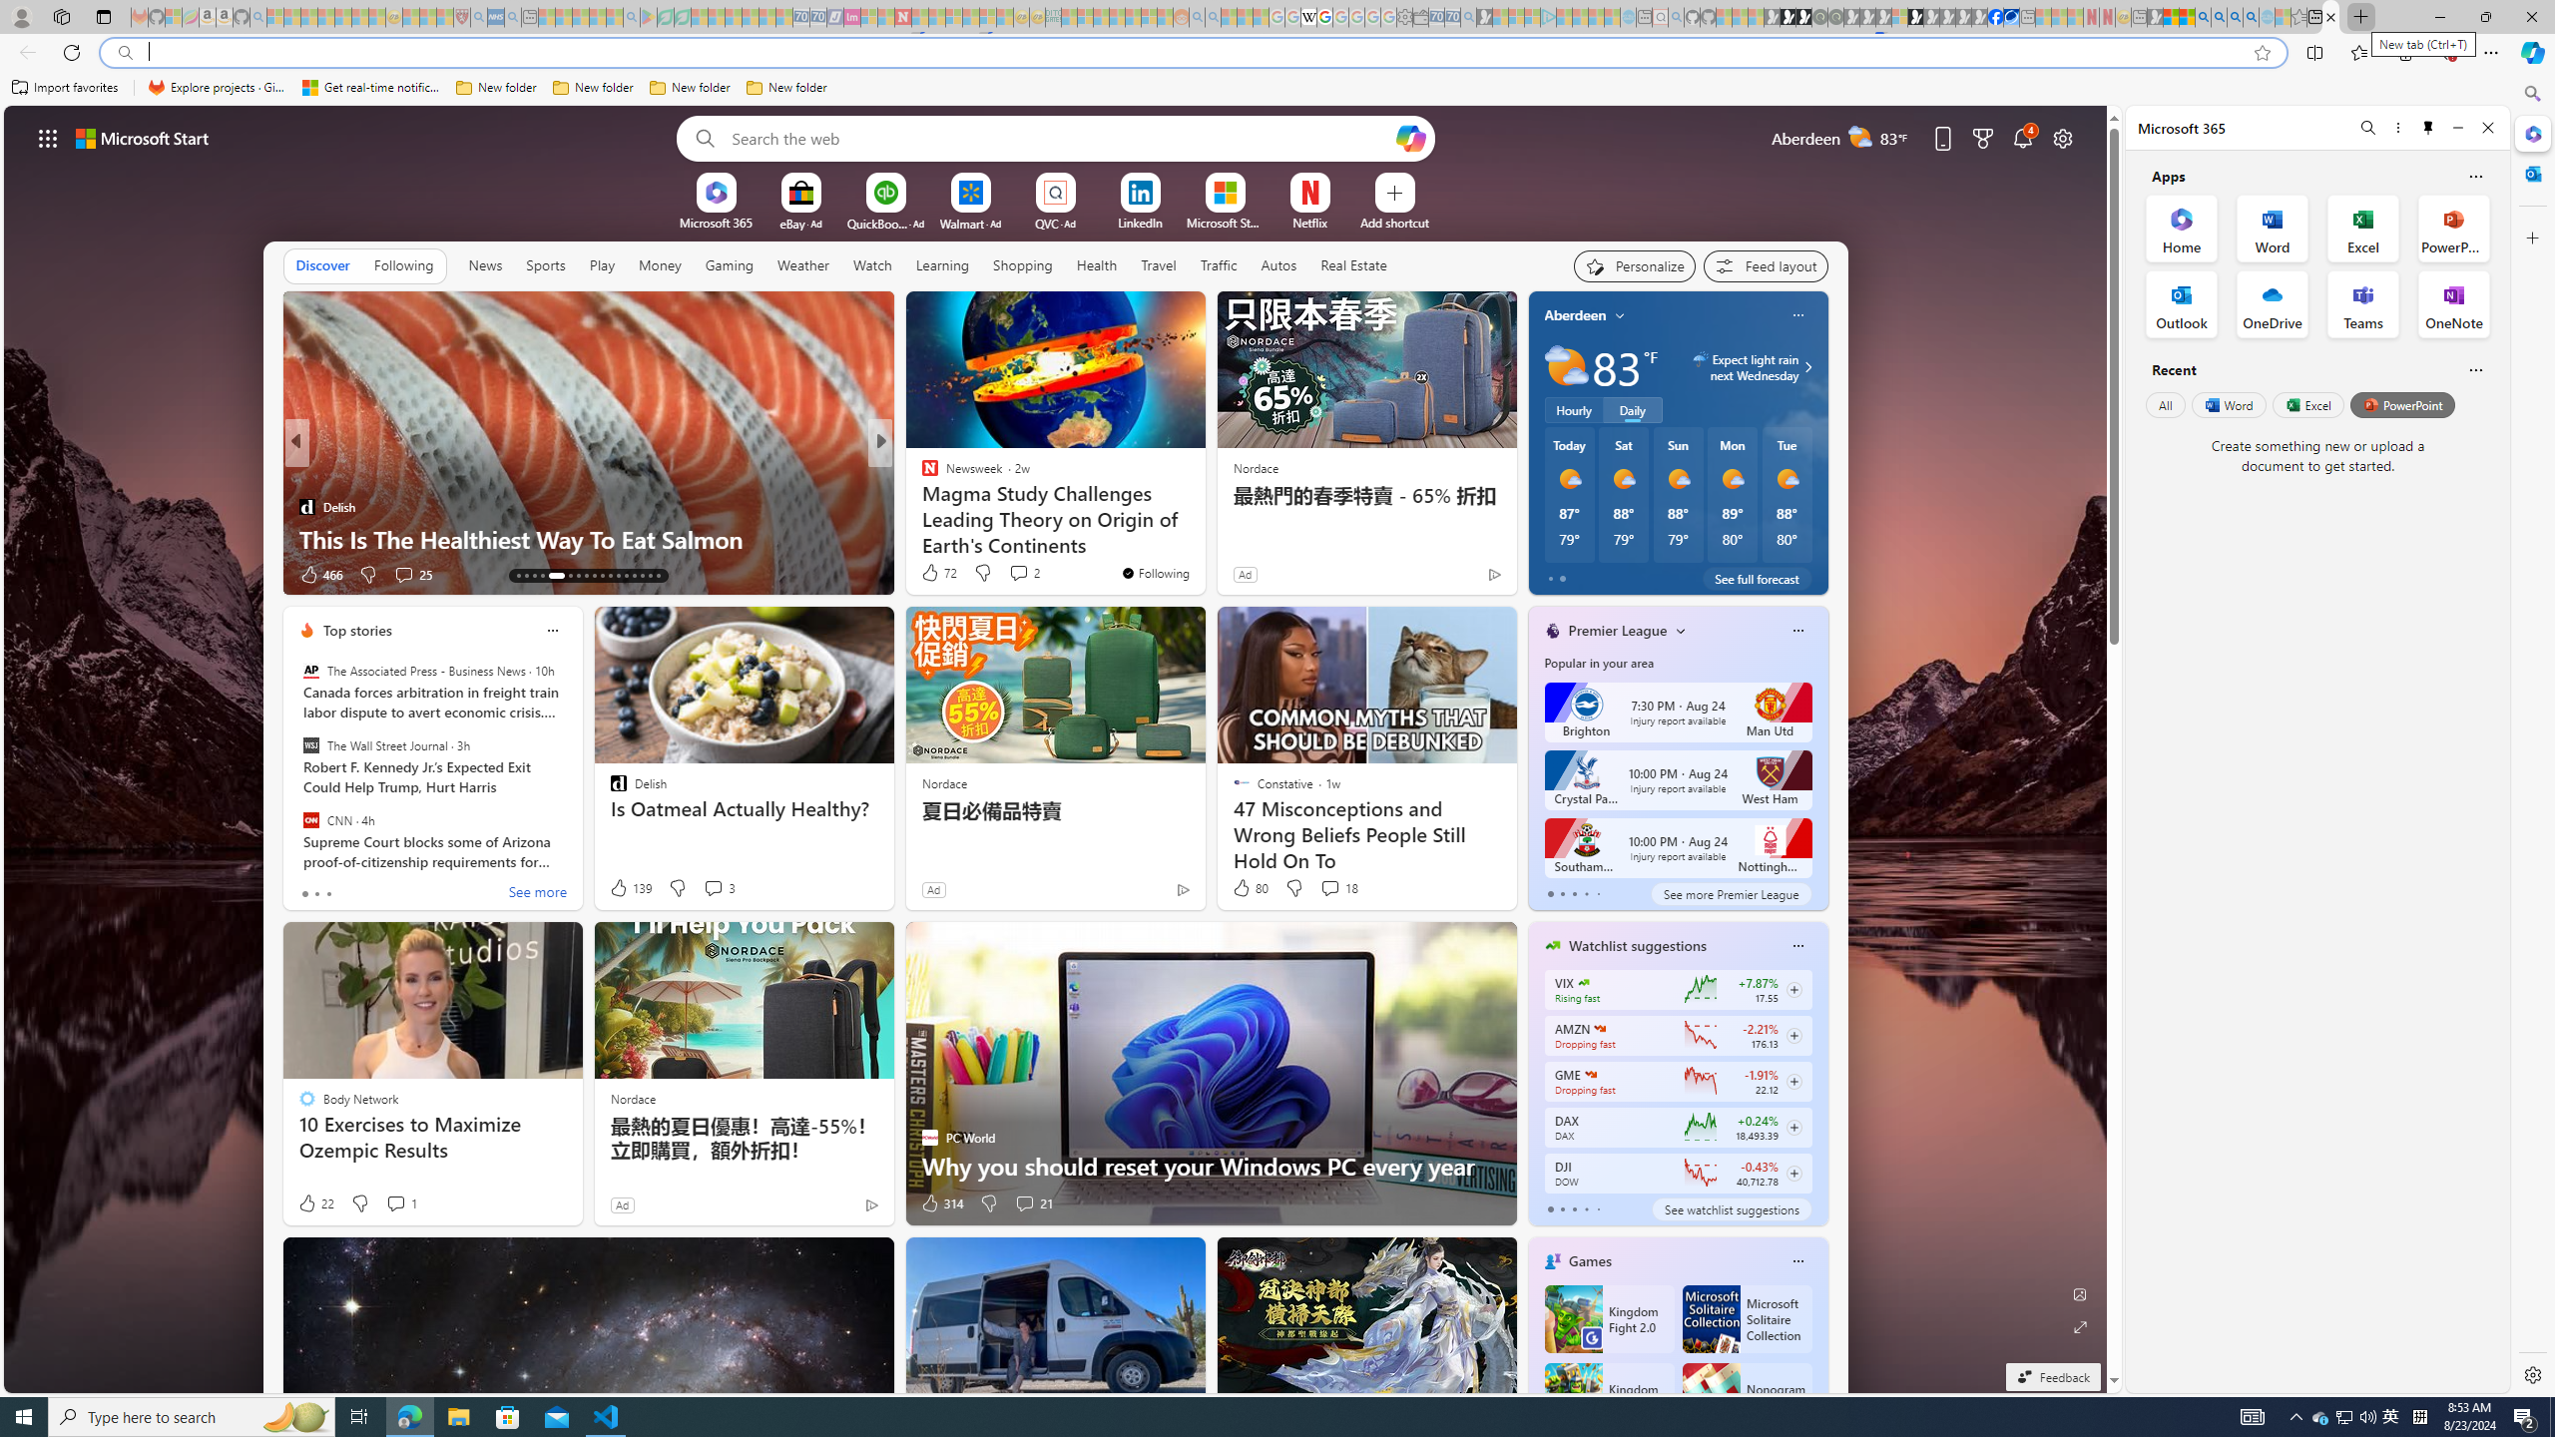  Describe the element at coordinates (1096, 265) in the screenshot. I see `Health` at that location.